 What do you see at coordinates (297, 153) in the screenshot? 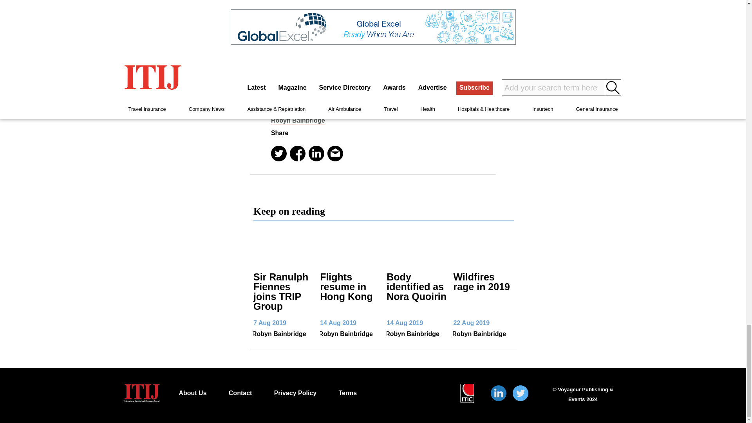
I see `Share on Facebook` at bounding box center [297, 153].